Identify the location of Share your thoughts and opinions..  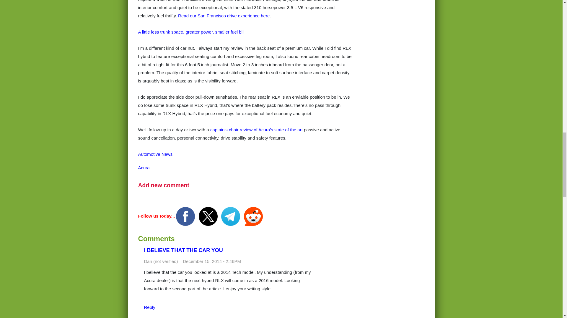
(164, 185).